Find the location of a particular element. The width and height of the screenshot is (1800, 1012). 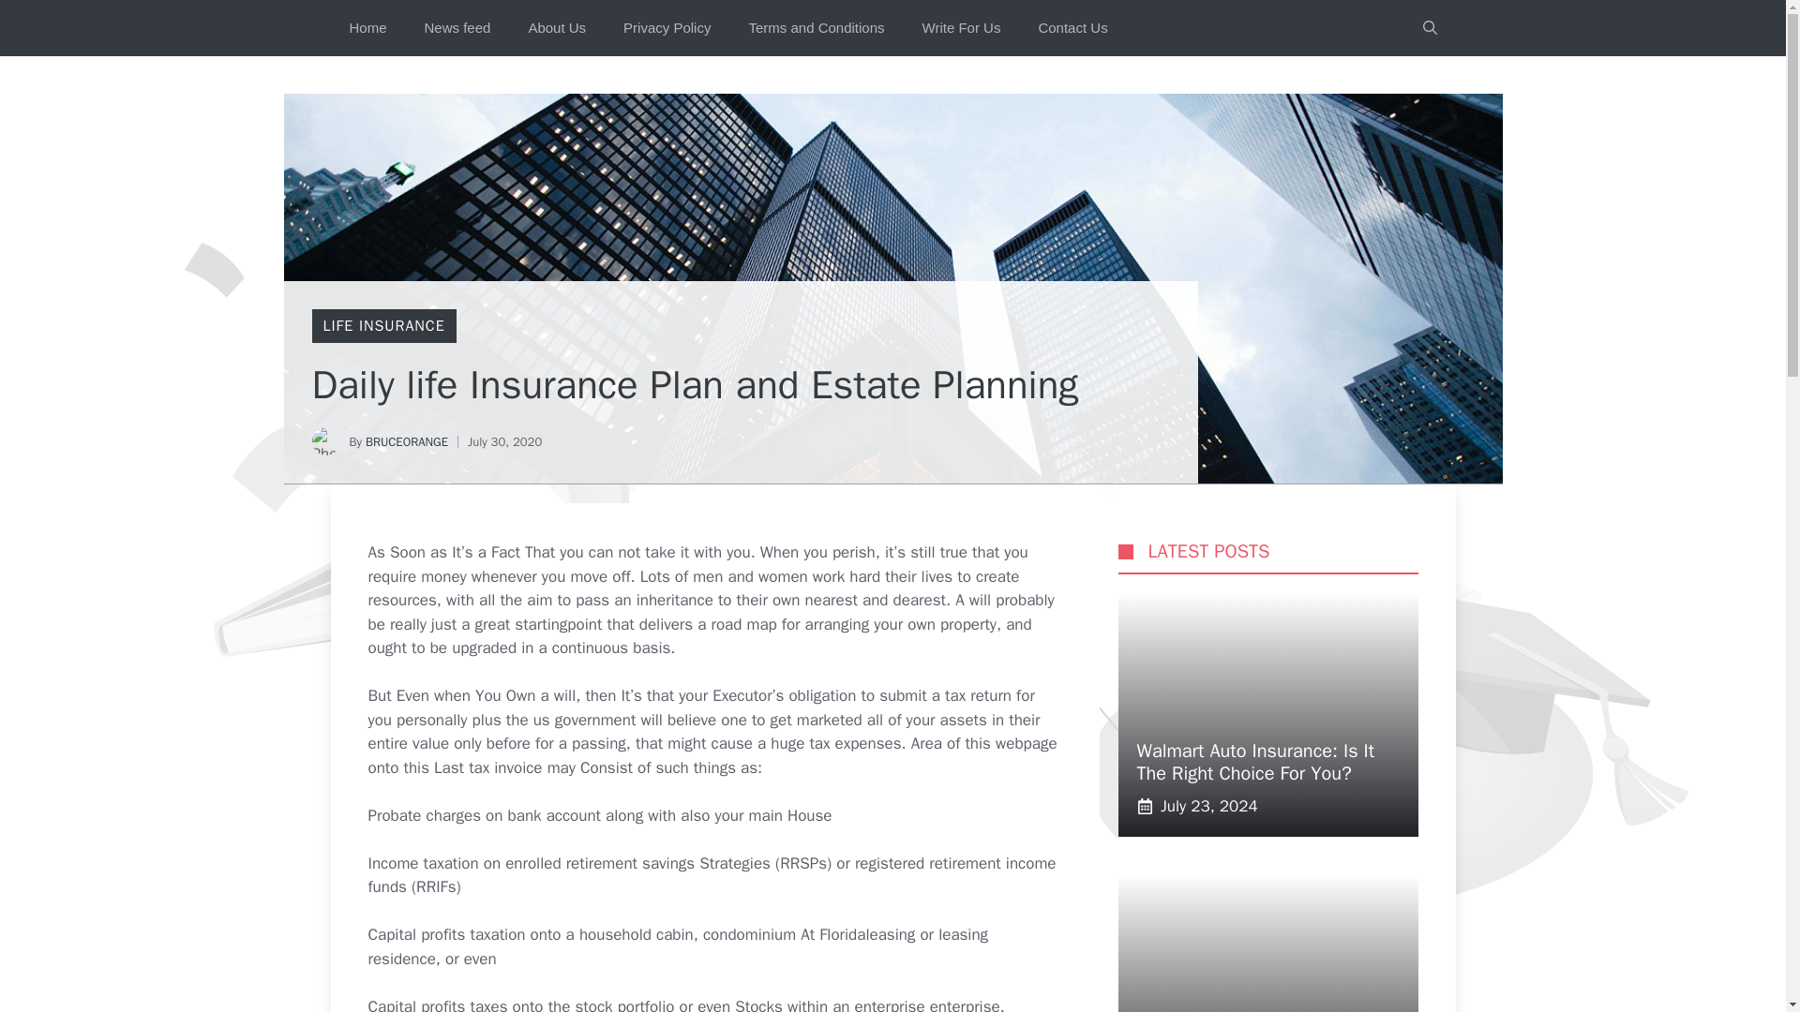

Walmart Auto Insurance: Is It The Right Choice For You? is located at coordinates (1254, 763).